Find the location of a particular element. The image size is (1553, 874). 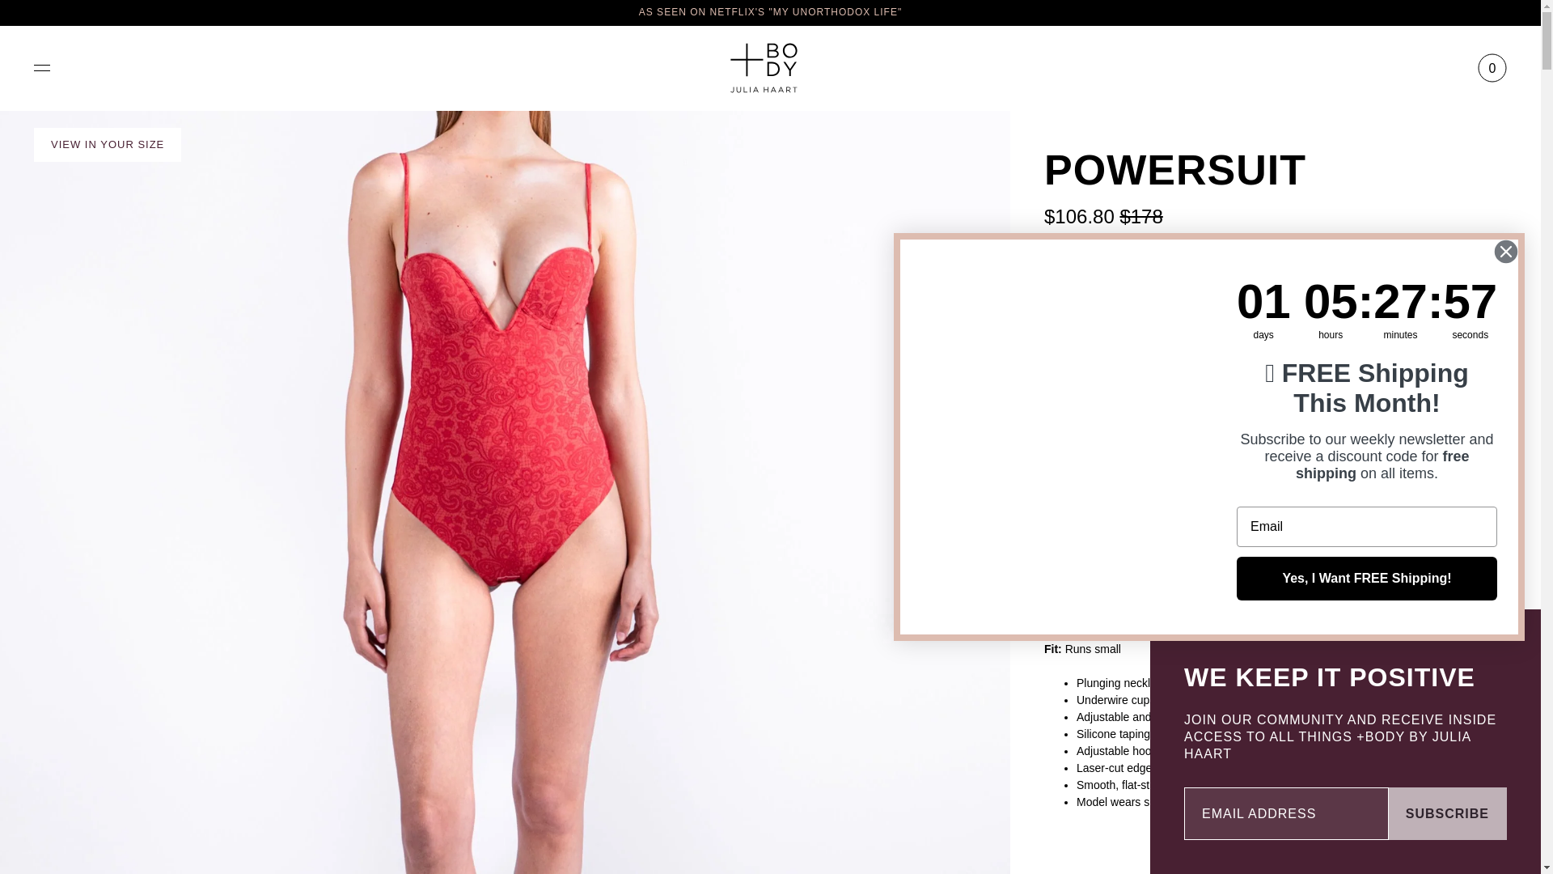

Close dialog 1 is located at coordinates (1506, 251).